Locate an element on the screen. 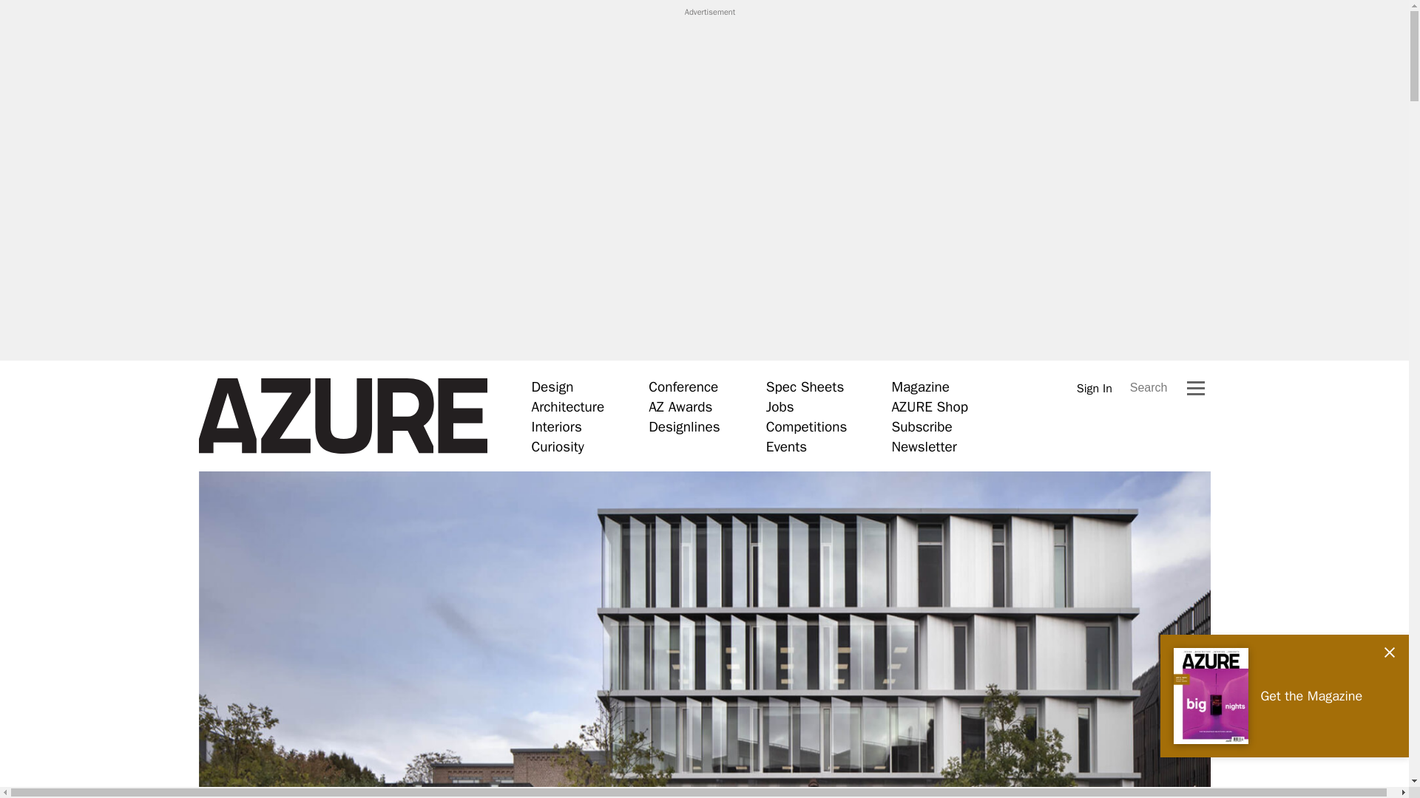 The image size is (1420, 798). Architecture is located at coordinates (568, 406).